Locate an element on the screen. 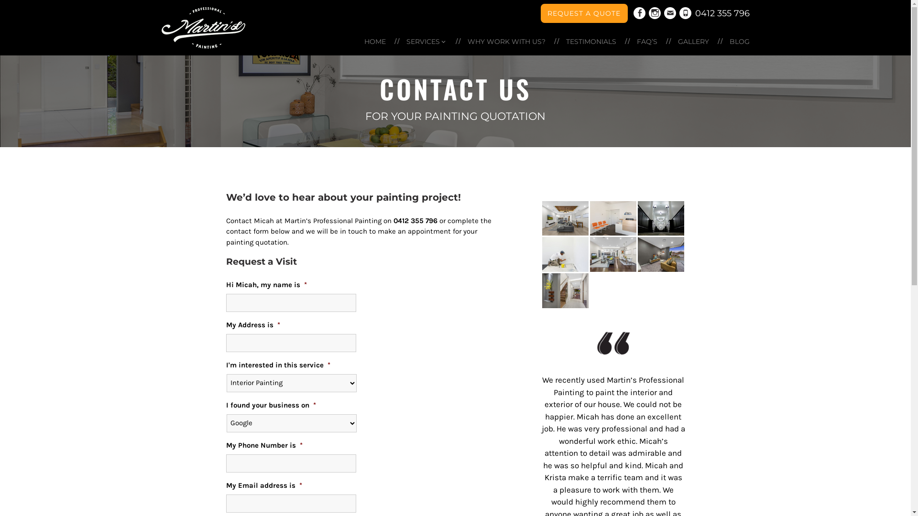 The height and width of the screenshot is (516, 918). GALLERY is located at coordinates (693, 41).